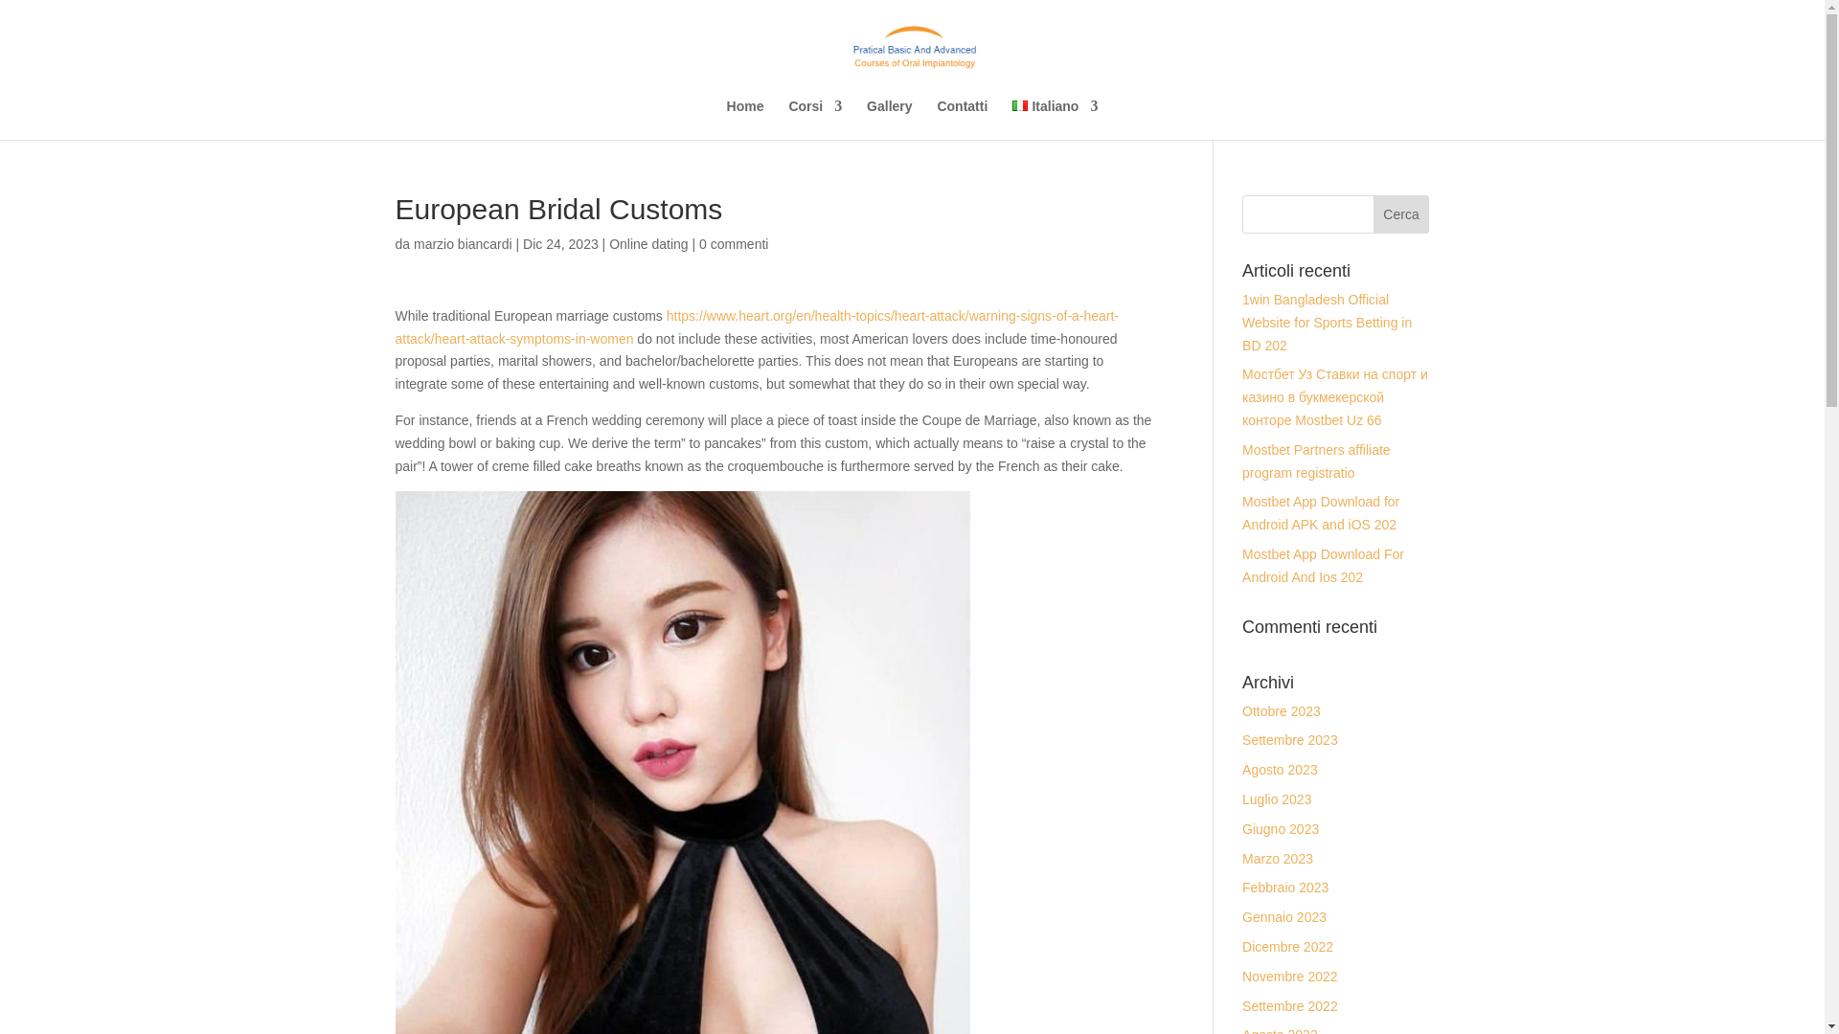 The width and height of the screenshot is (1839, 1034). I want to click on Agosto 2023, so click(1280, 770).